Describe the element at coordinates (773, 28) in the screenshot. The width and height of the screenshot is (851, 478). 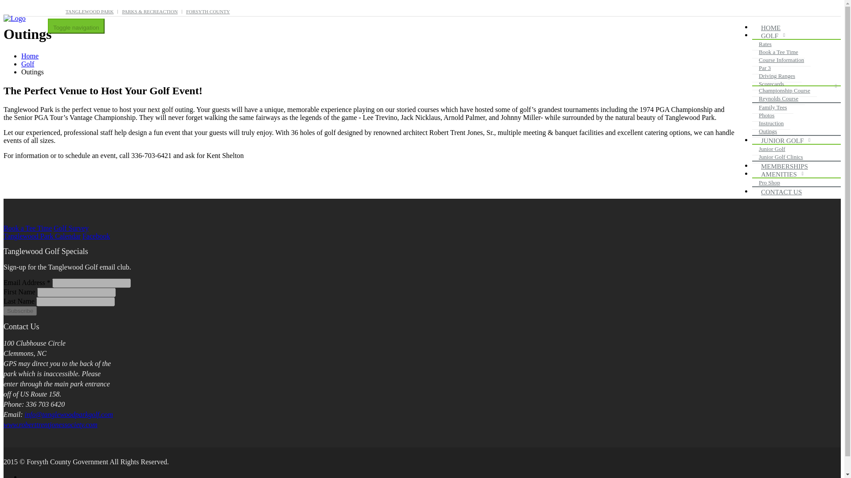
I see `HOME` at that location.